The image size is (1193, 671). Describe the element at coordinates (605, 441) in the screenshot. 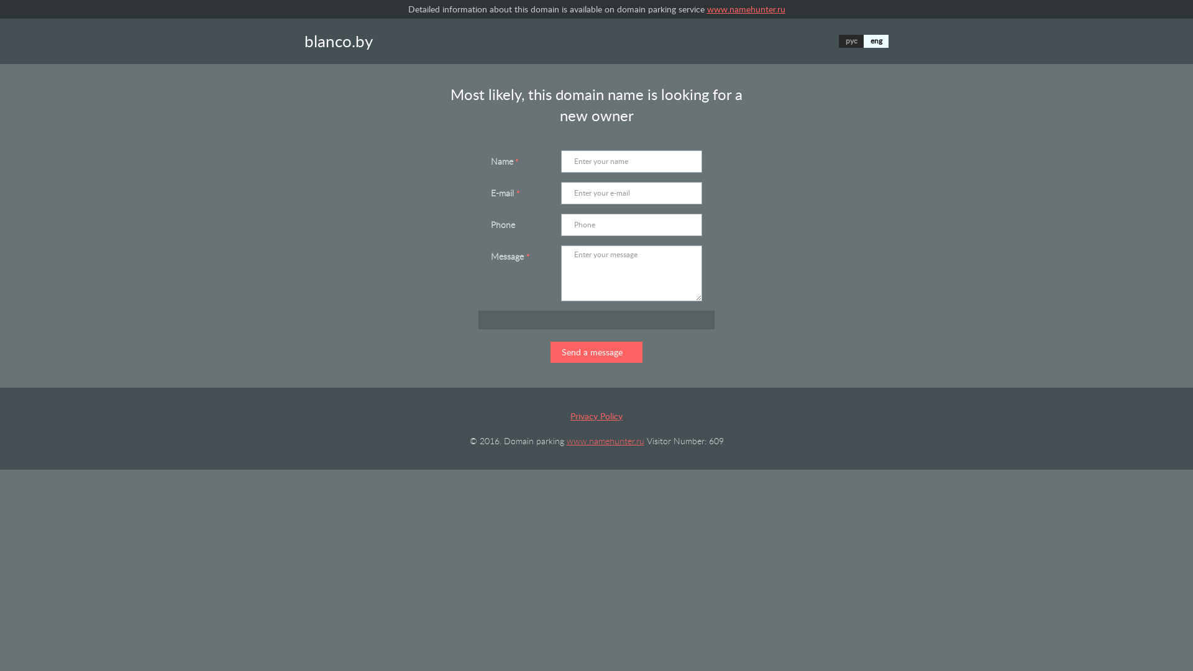

I see `www.namehunter.ru` at that location.